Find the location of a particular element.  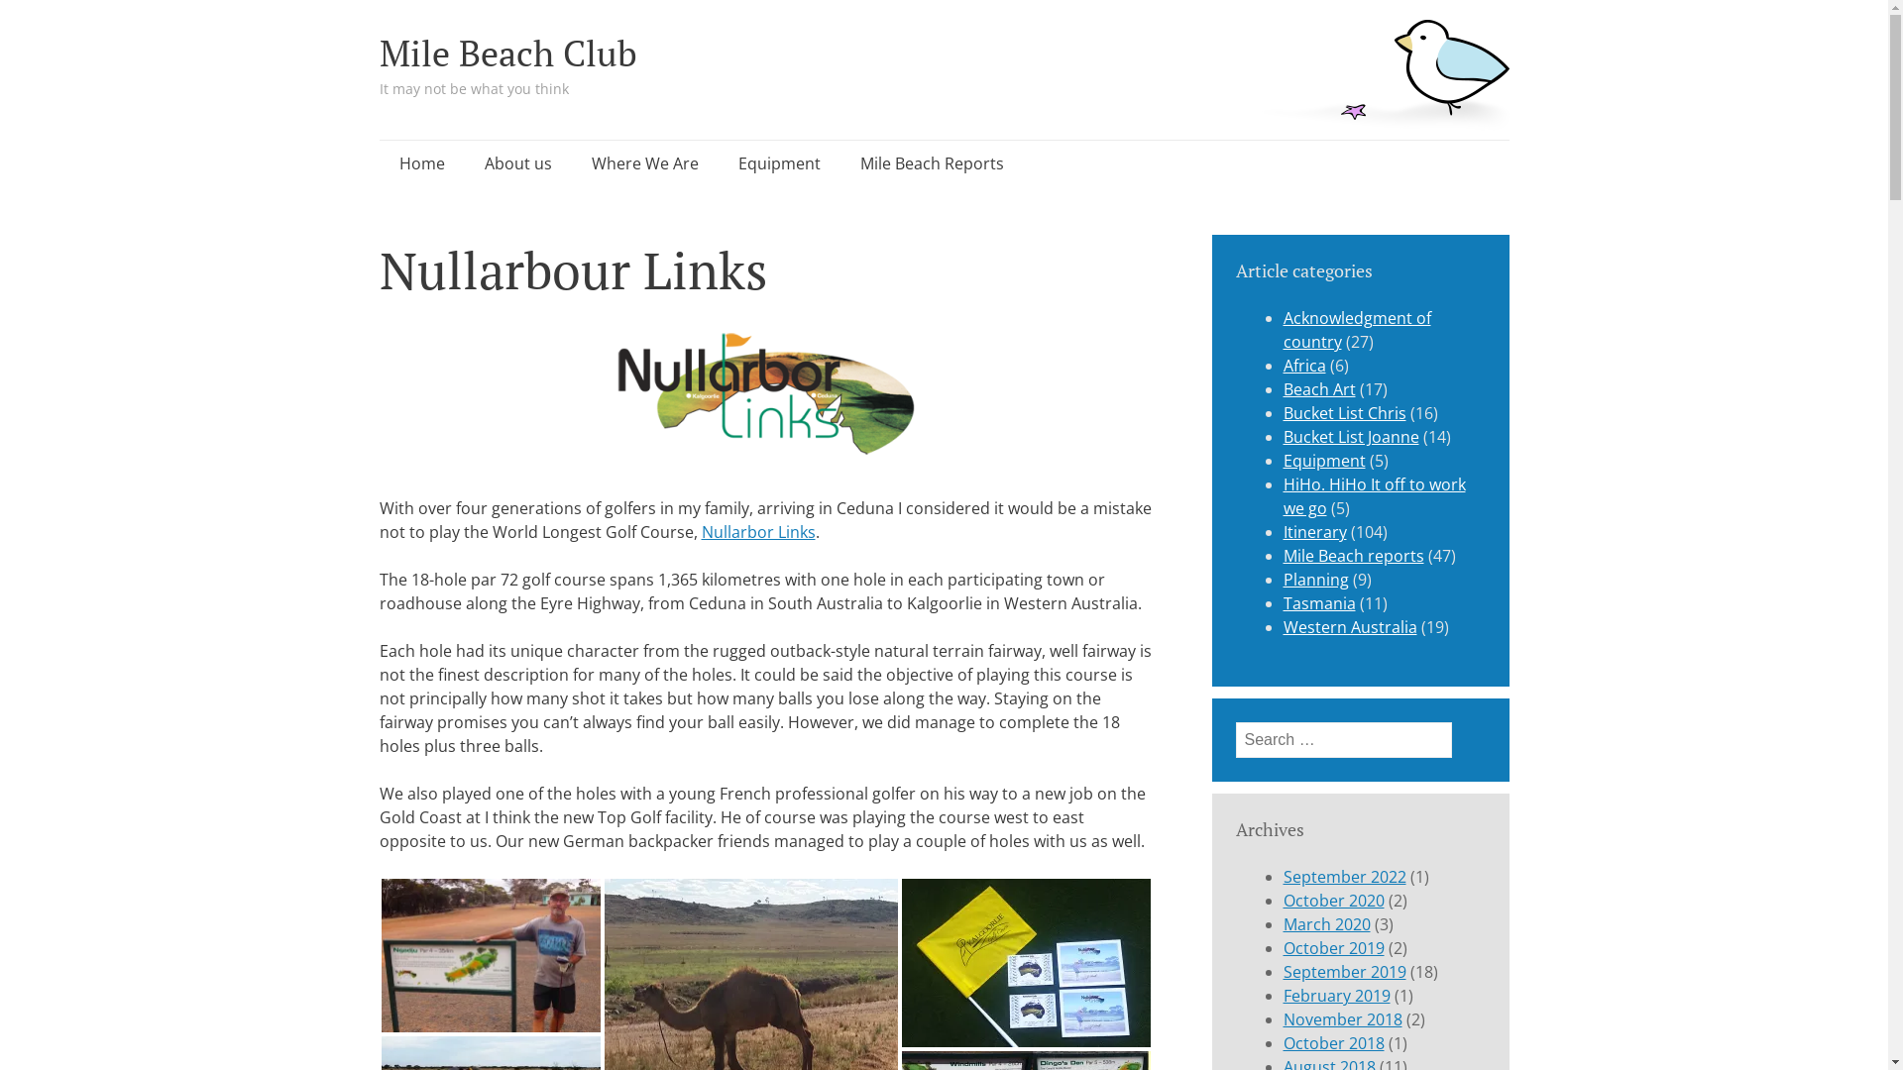

March 2020 is located at coordinates (1326, 924).